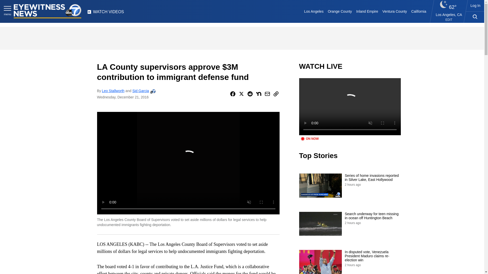 The width and height of the screenshot is (488, 274). Describe the element at coordinates (449, 20) in the screenshot. I see `EDIT` at that location.